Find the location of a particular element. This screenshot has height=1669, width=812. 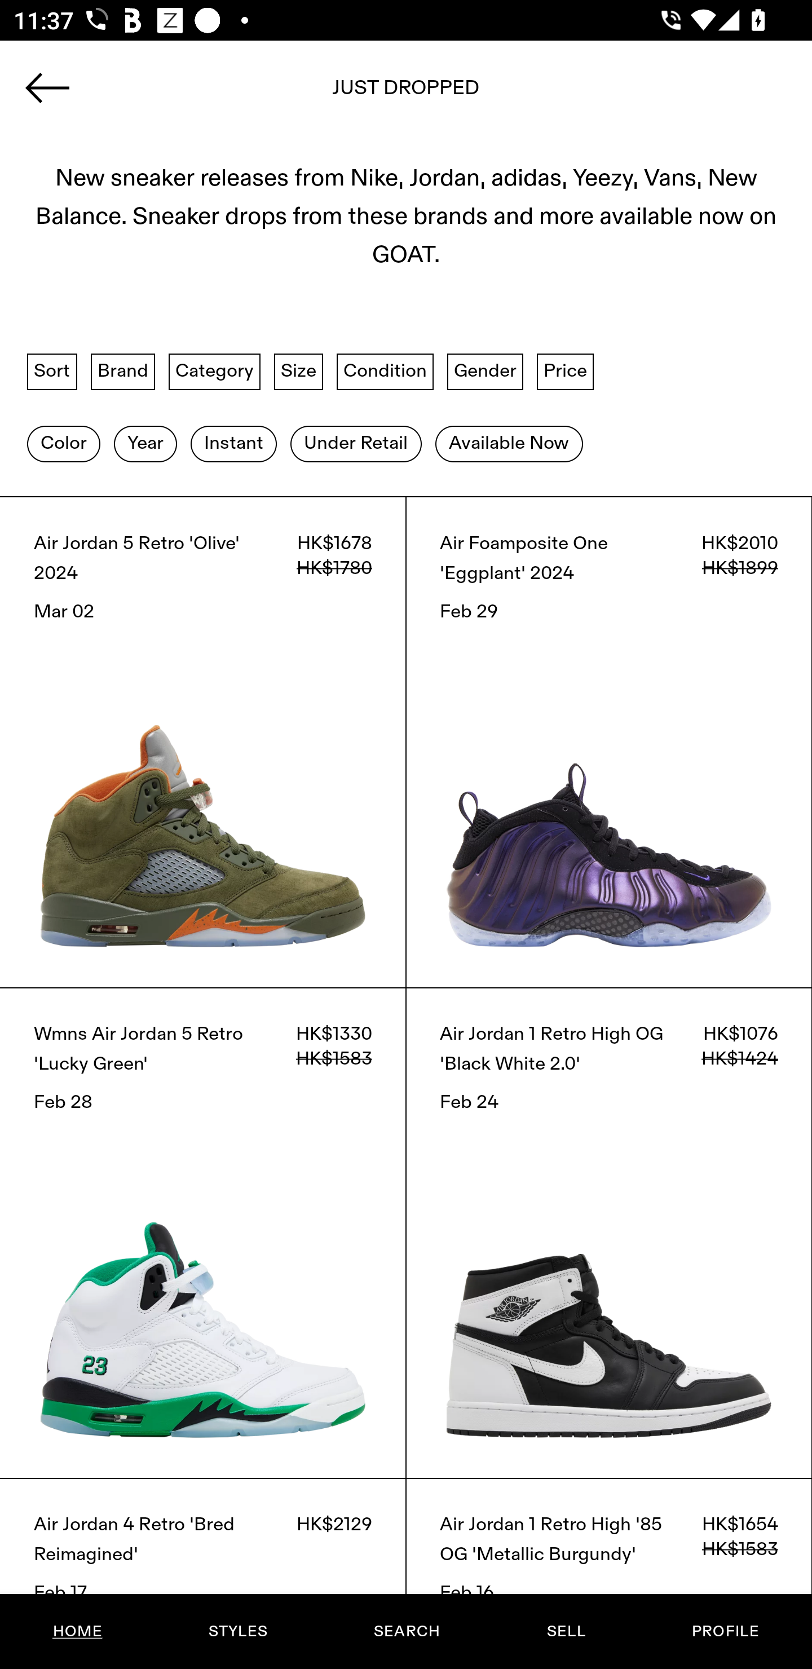

SEARCH is located at coordinates (407, 1631).